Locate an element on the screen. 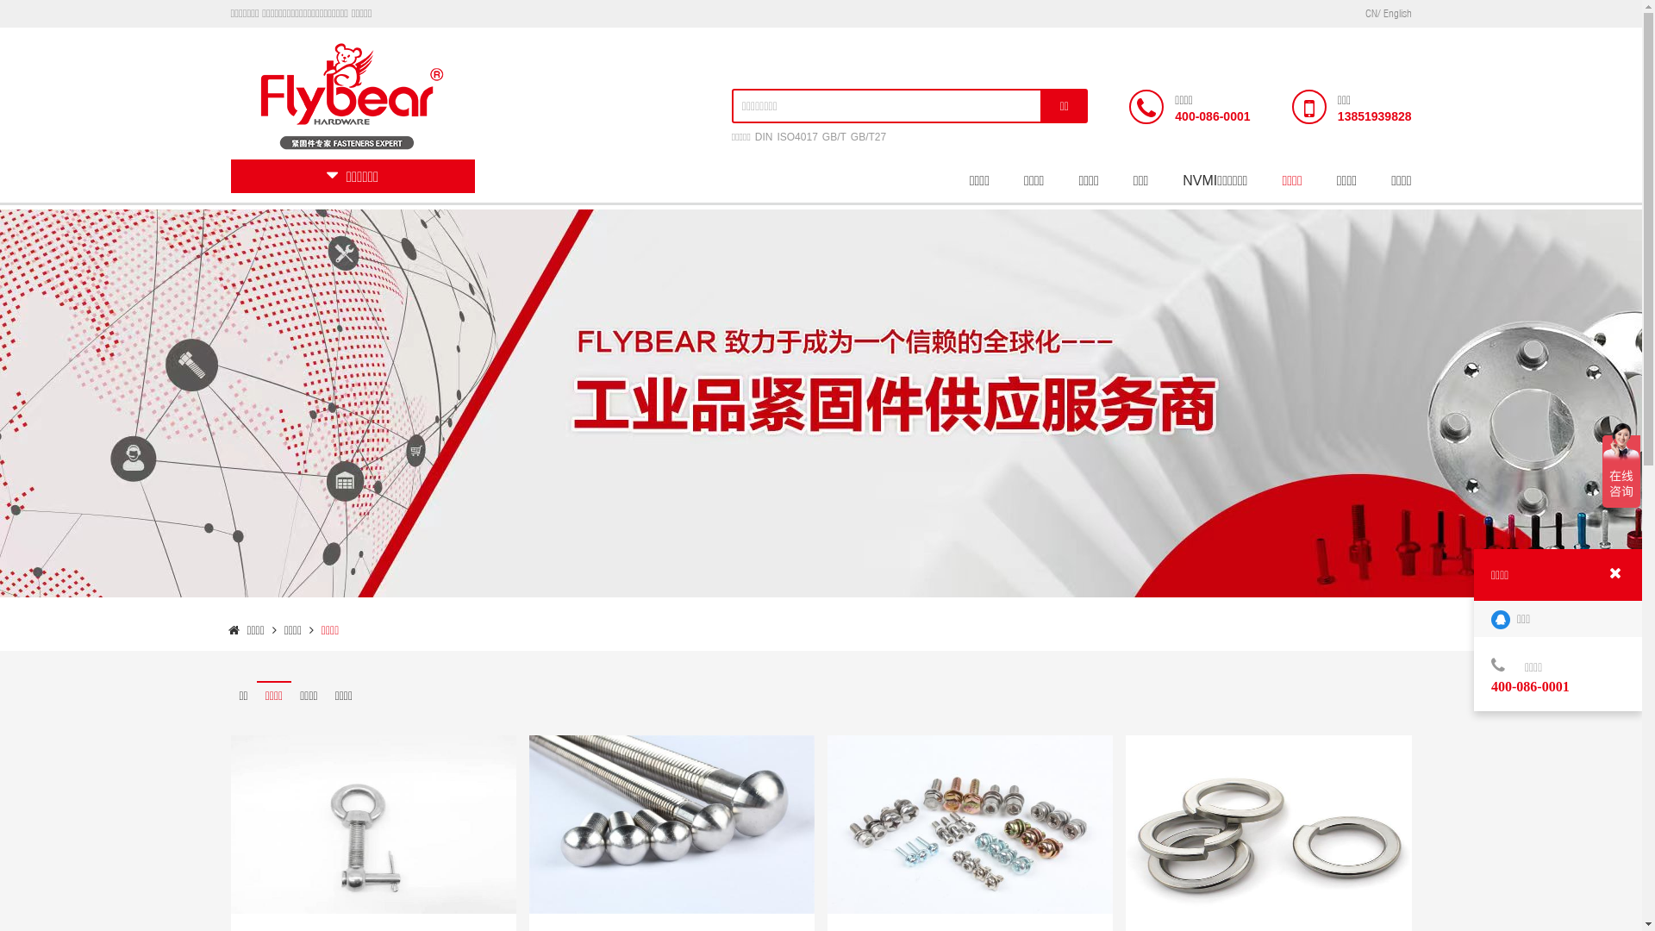 Image resolution: width=1655 pixels, height=931 pixels. English is located at coordinates (1396, 14).